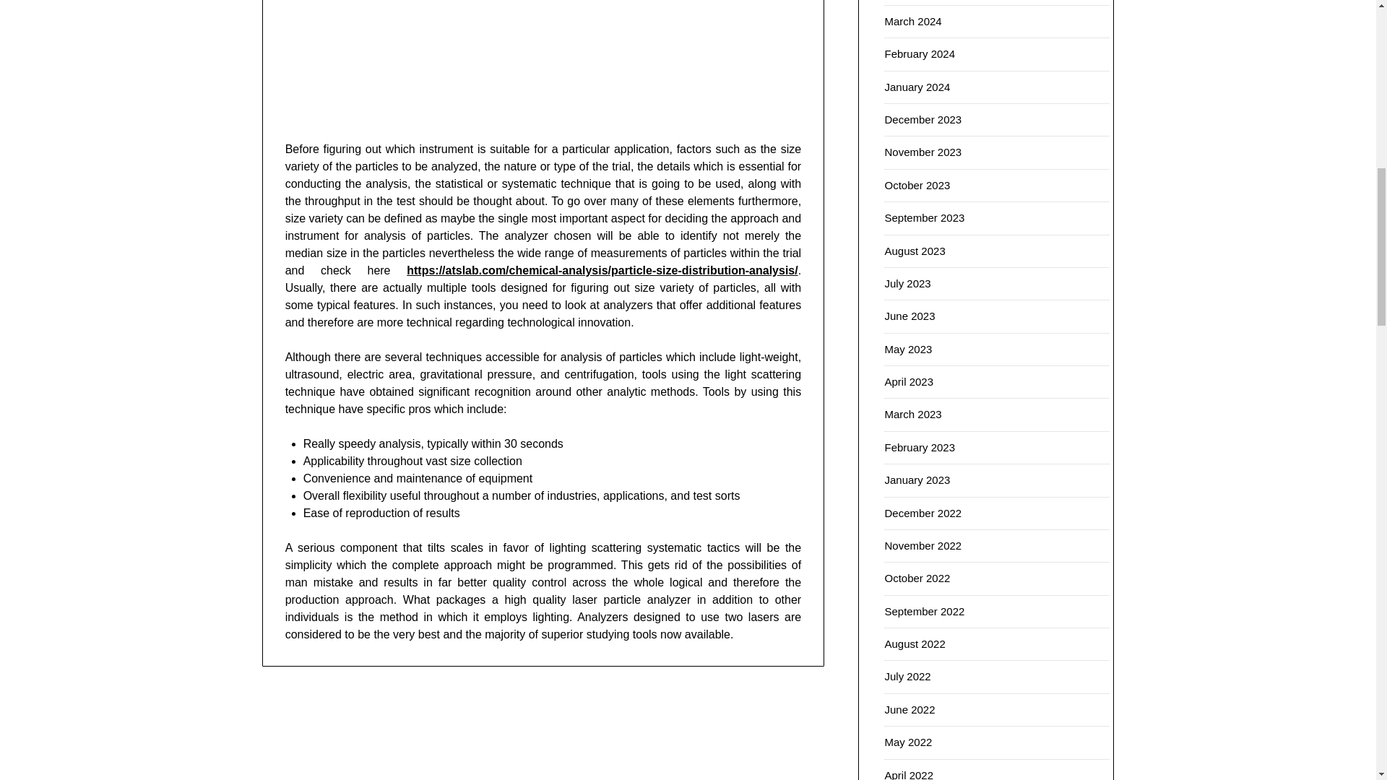  What do you see at coordinates (922, 545) in the screenshot?
I see `November 2022` at bounding box center [922, 545].